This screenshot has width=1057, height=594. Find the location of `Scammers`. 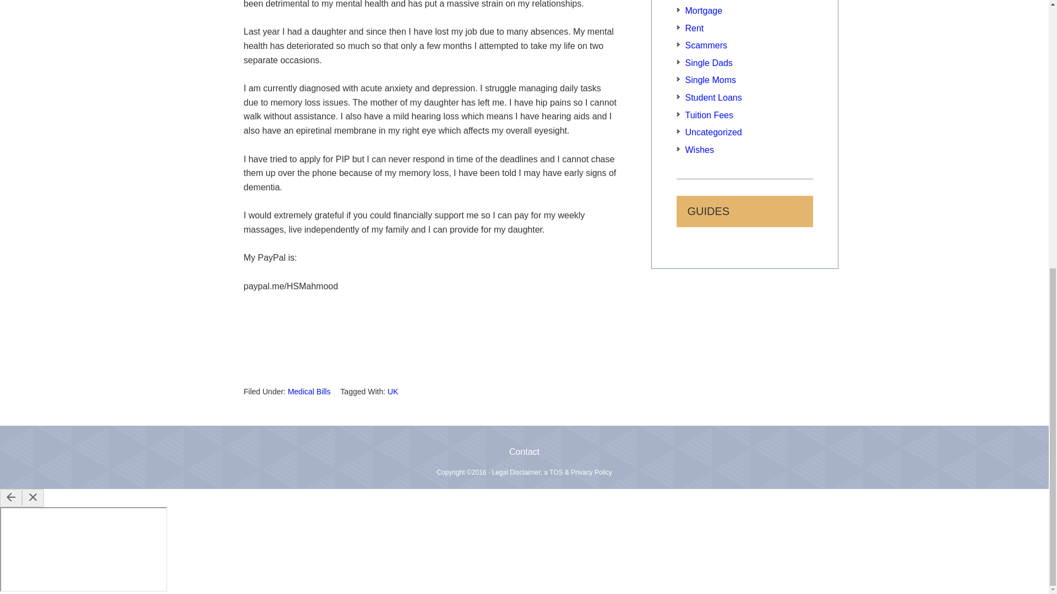

Scammers is located at coordinates (706, 45).